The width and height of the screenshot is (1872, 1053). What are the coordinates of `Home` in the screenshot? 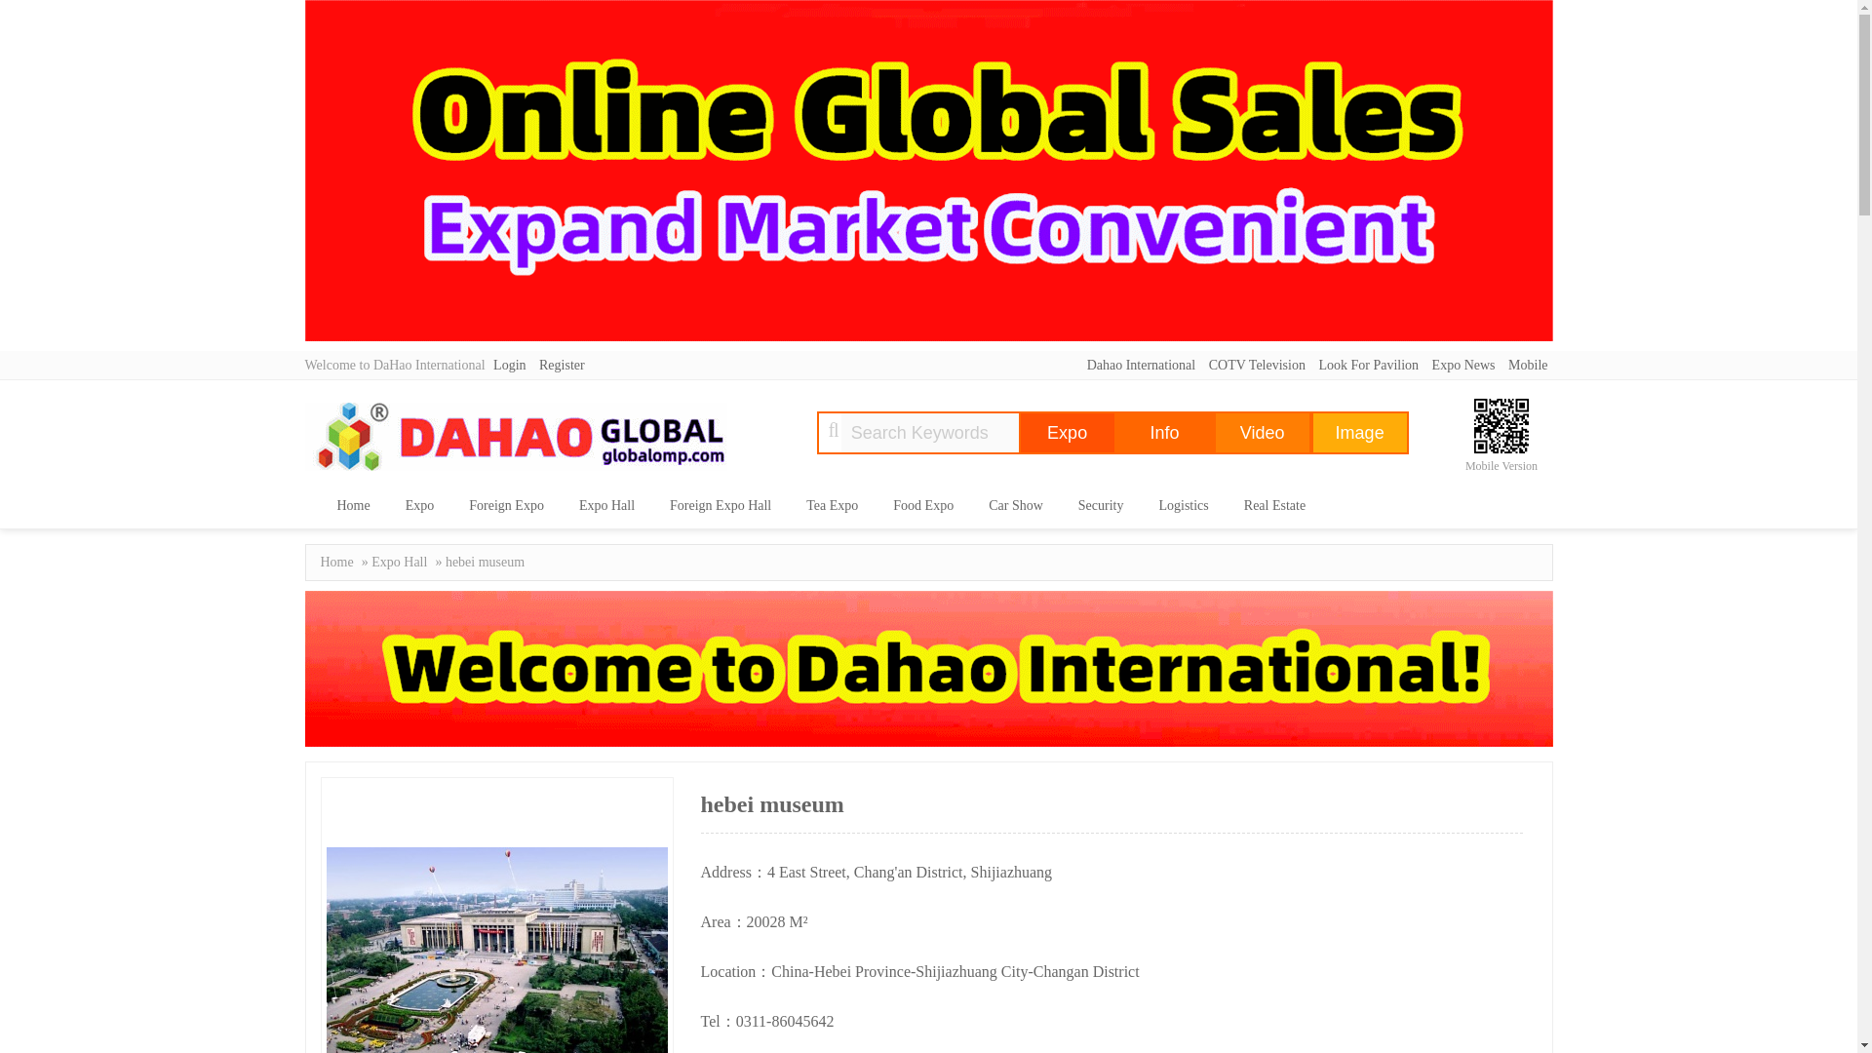 It's located at (336, 563).